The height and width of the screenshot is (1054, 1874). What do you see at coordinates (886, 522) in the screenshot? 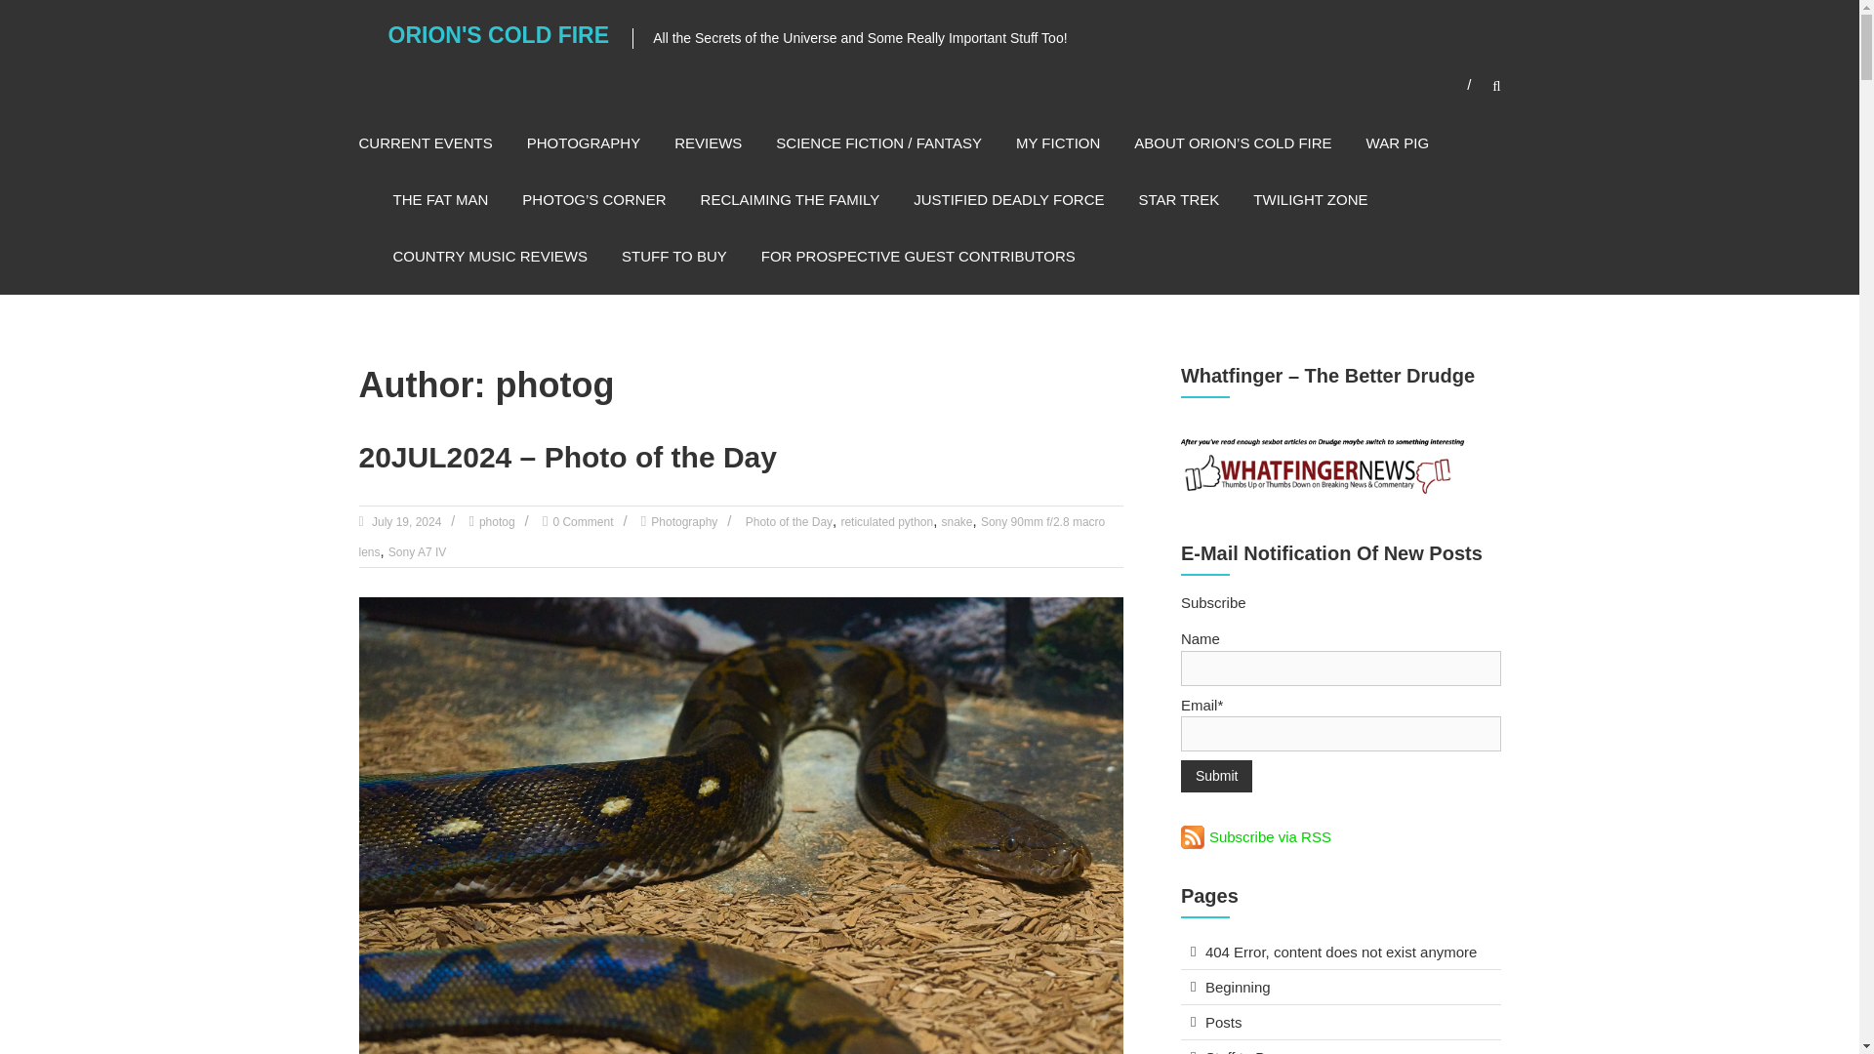
I see `reticulated python` at bounding box center [886, 522].